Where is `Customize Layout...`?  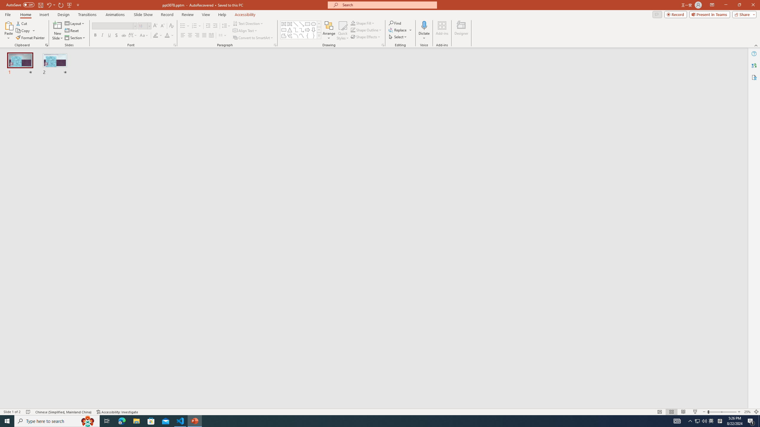
Customize Layout... is located at coordinates (545, 78).